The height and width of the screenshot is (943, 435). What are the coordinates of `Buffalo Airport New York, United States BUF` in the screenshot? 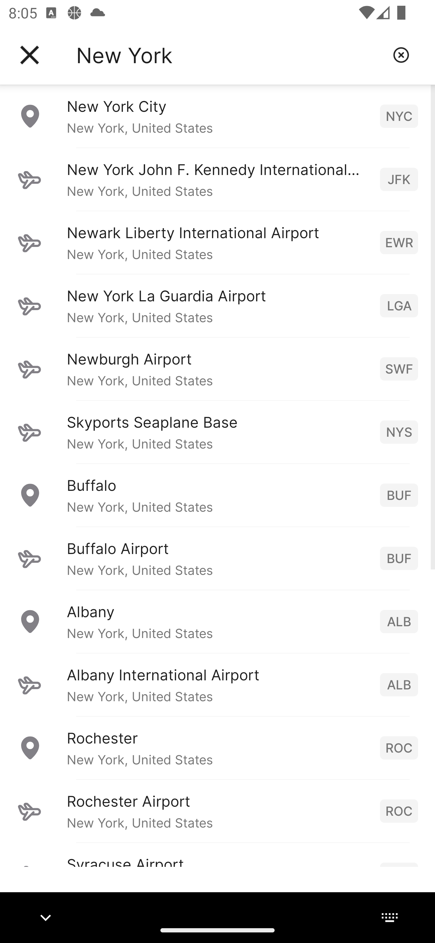 It's located at (217, 558).